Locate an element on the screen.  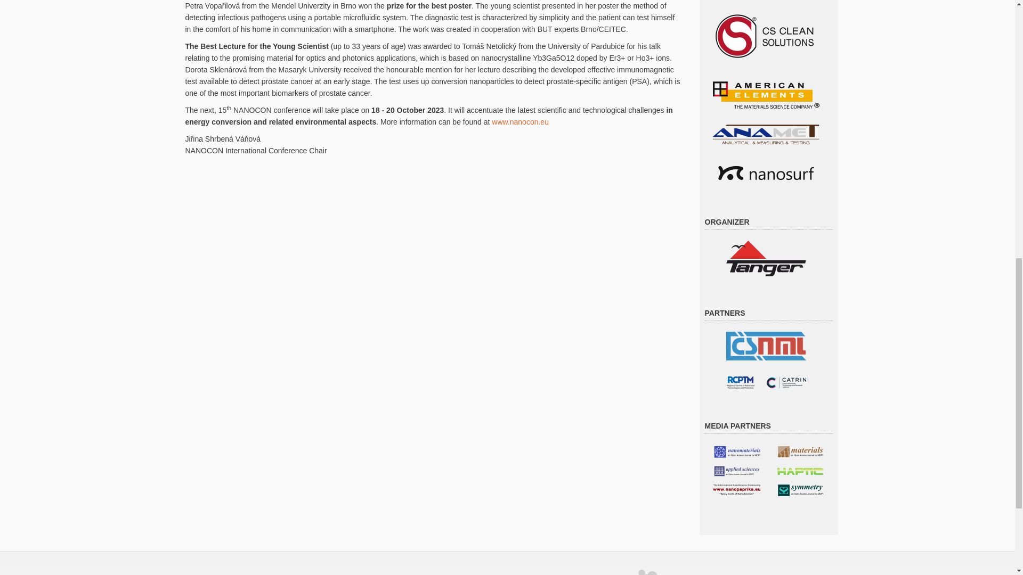
TANGER, Ltd. is located at coordinates (765, 258).